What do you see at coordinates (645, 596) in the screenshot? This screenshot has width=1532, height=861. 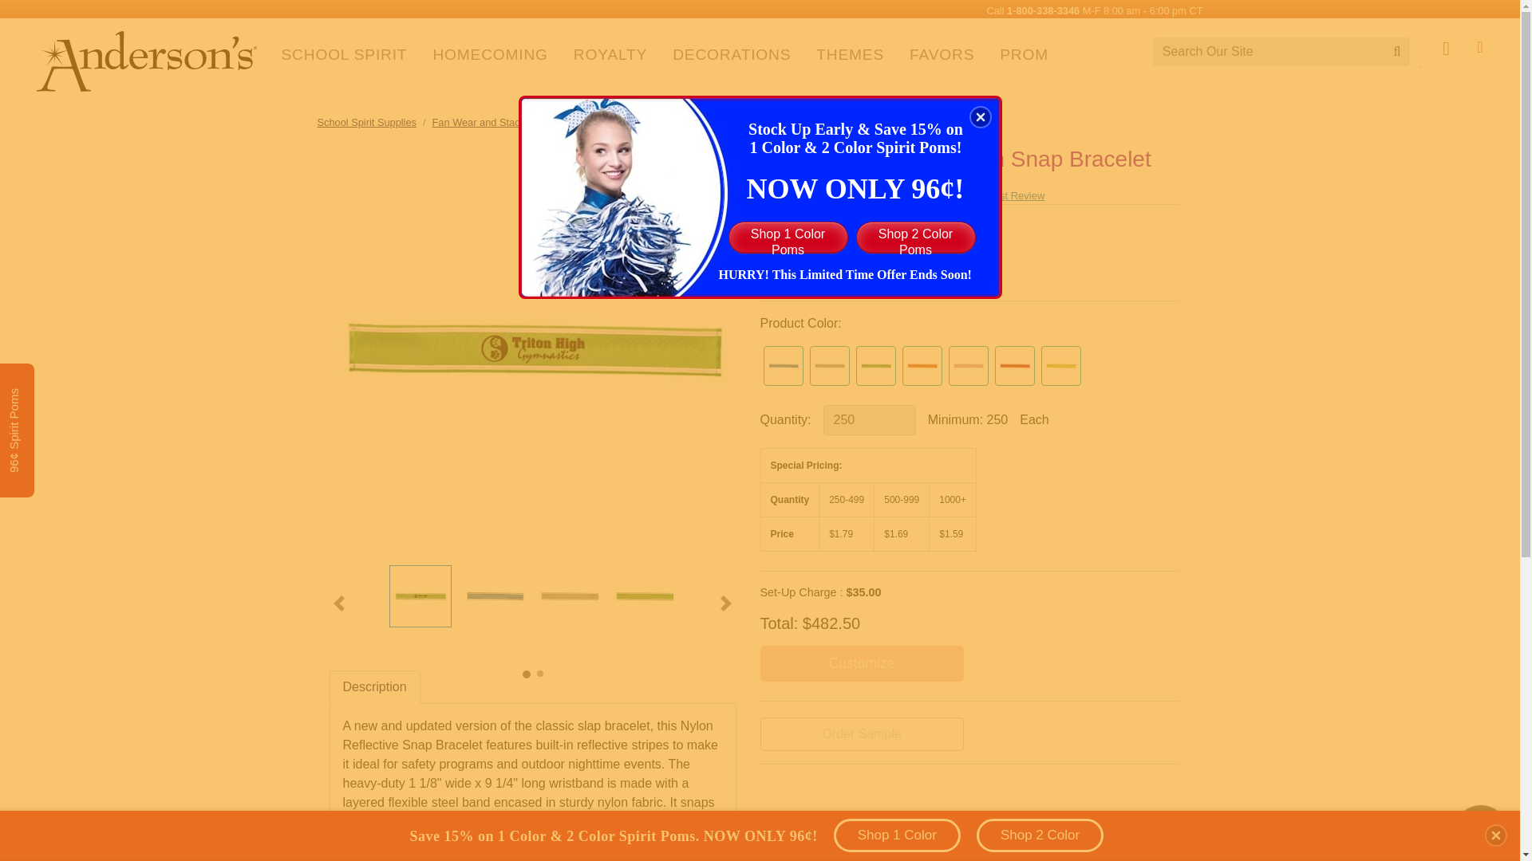 I see `Nylon Reflective Custom Snap Bracelet` at bounding box center [645, 596].